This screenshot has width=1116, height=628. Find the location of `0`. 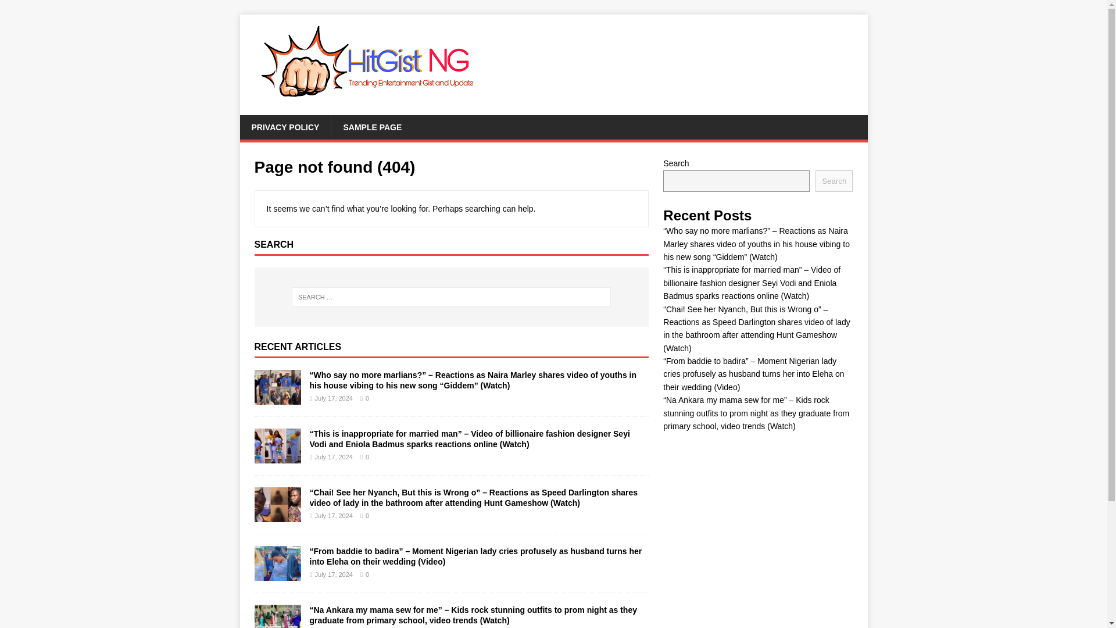

0 is located at coordinates (367, 398).